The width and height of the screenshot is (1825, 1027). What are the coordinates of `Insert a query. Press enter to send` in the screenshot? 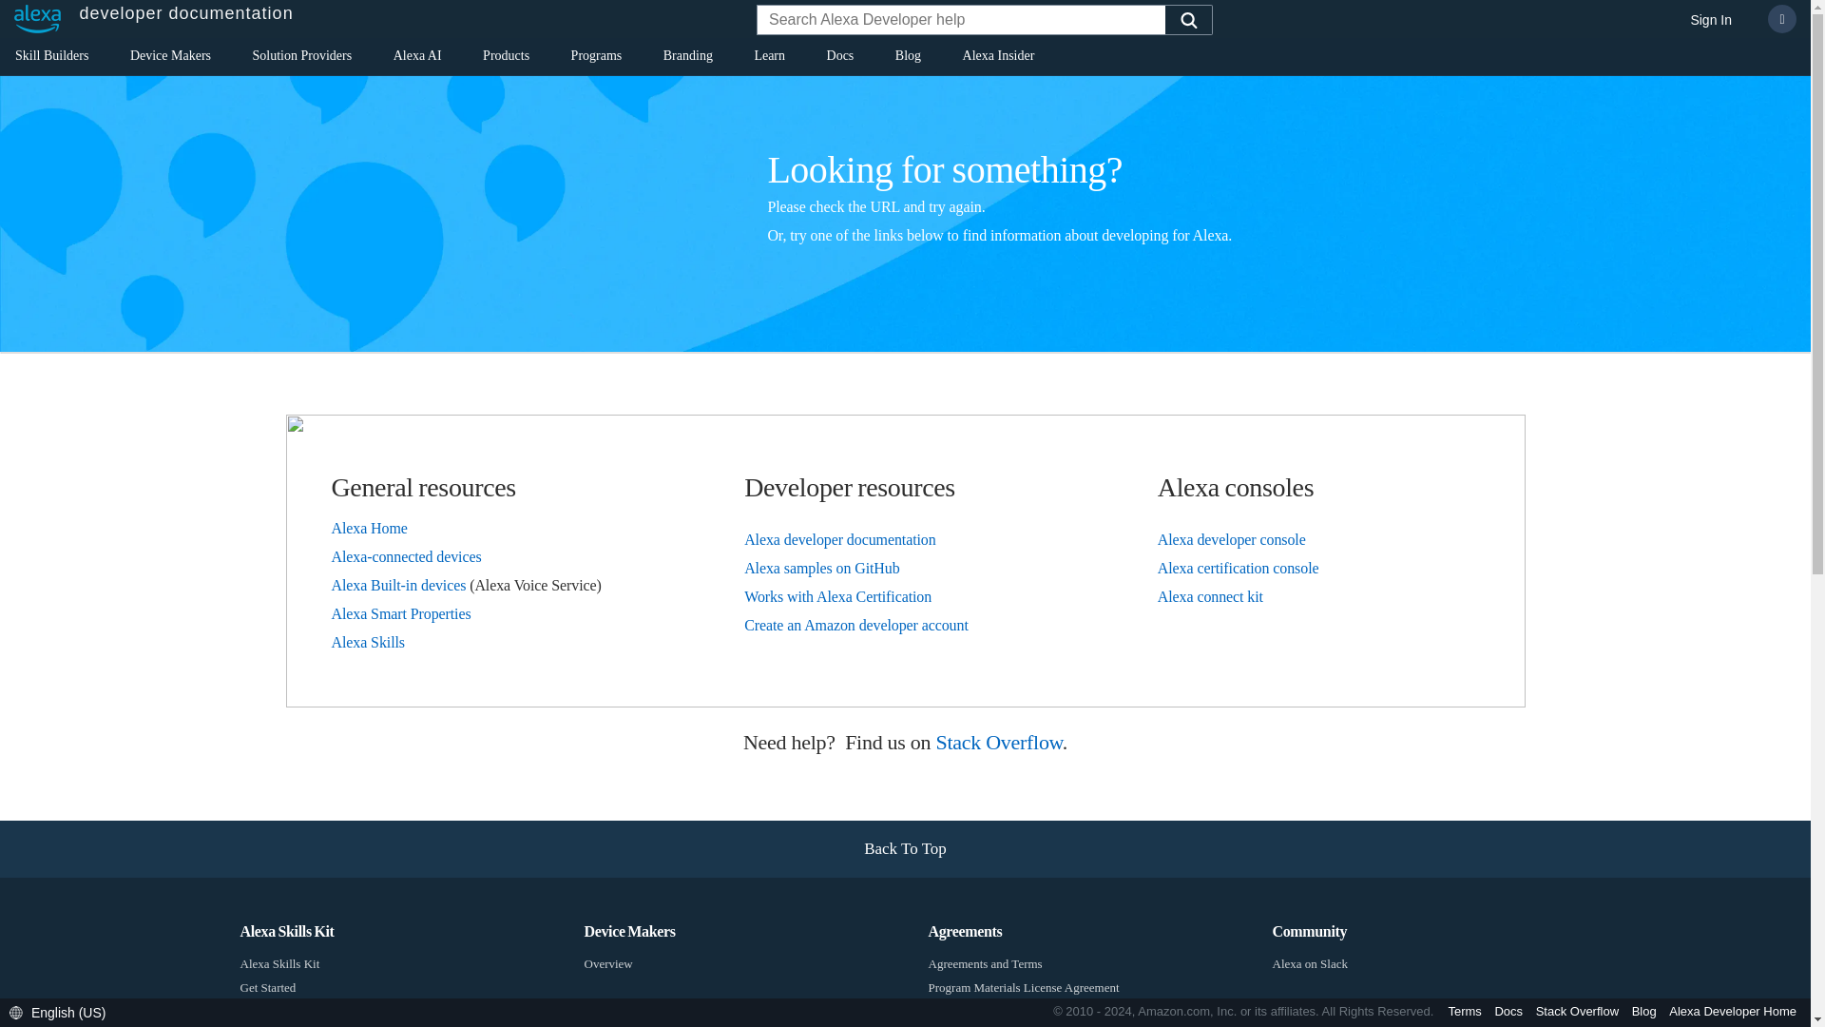 It's located at (961, 22).